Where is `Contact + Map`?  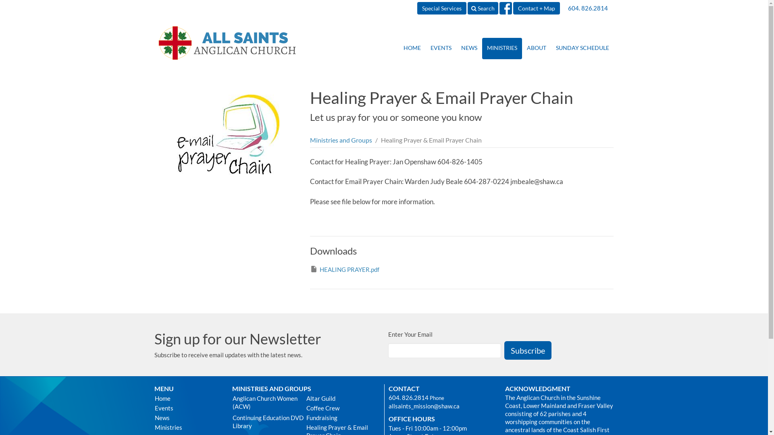
Contact + Map is located at coordinates (536, 8).